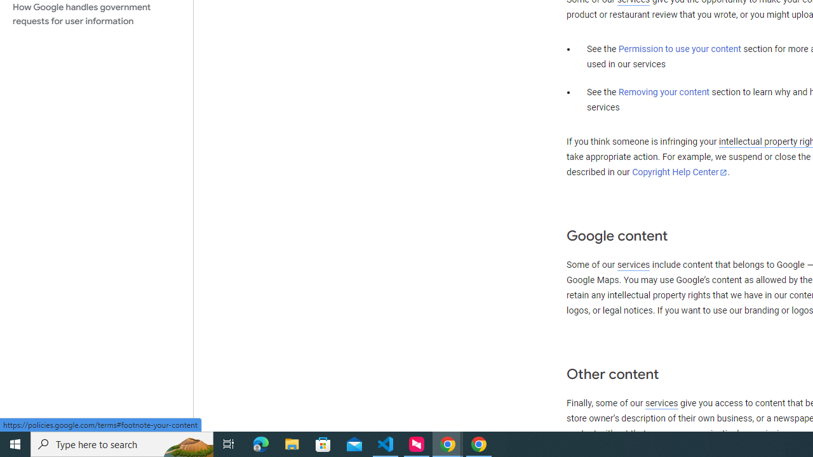  What do you see at coordinates (680, 50) in the screenshot?
I see `Permission to use your content` at bounding box center [680, 50].